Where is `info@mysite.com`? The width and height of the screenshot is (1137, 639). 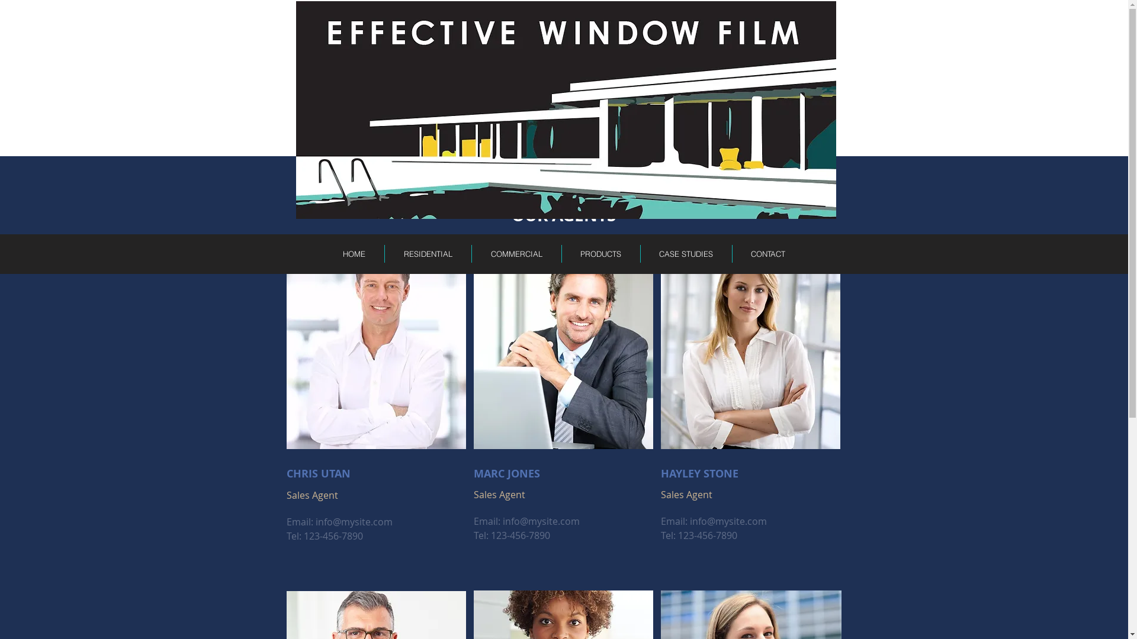
info@mysite.com is located at coordinates (728, 521).